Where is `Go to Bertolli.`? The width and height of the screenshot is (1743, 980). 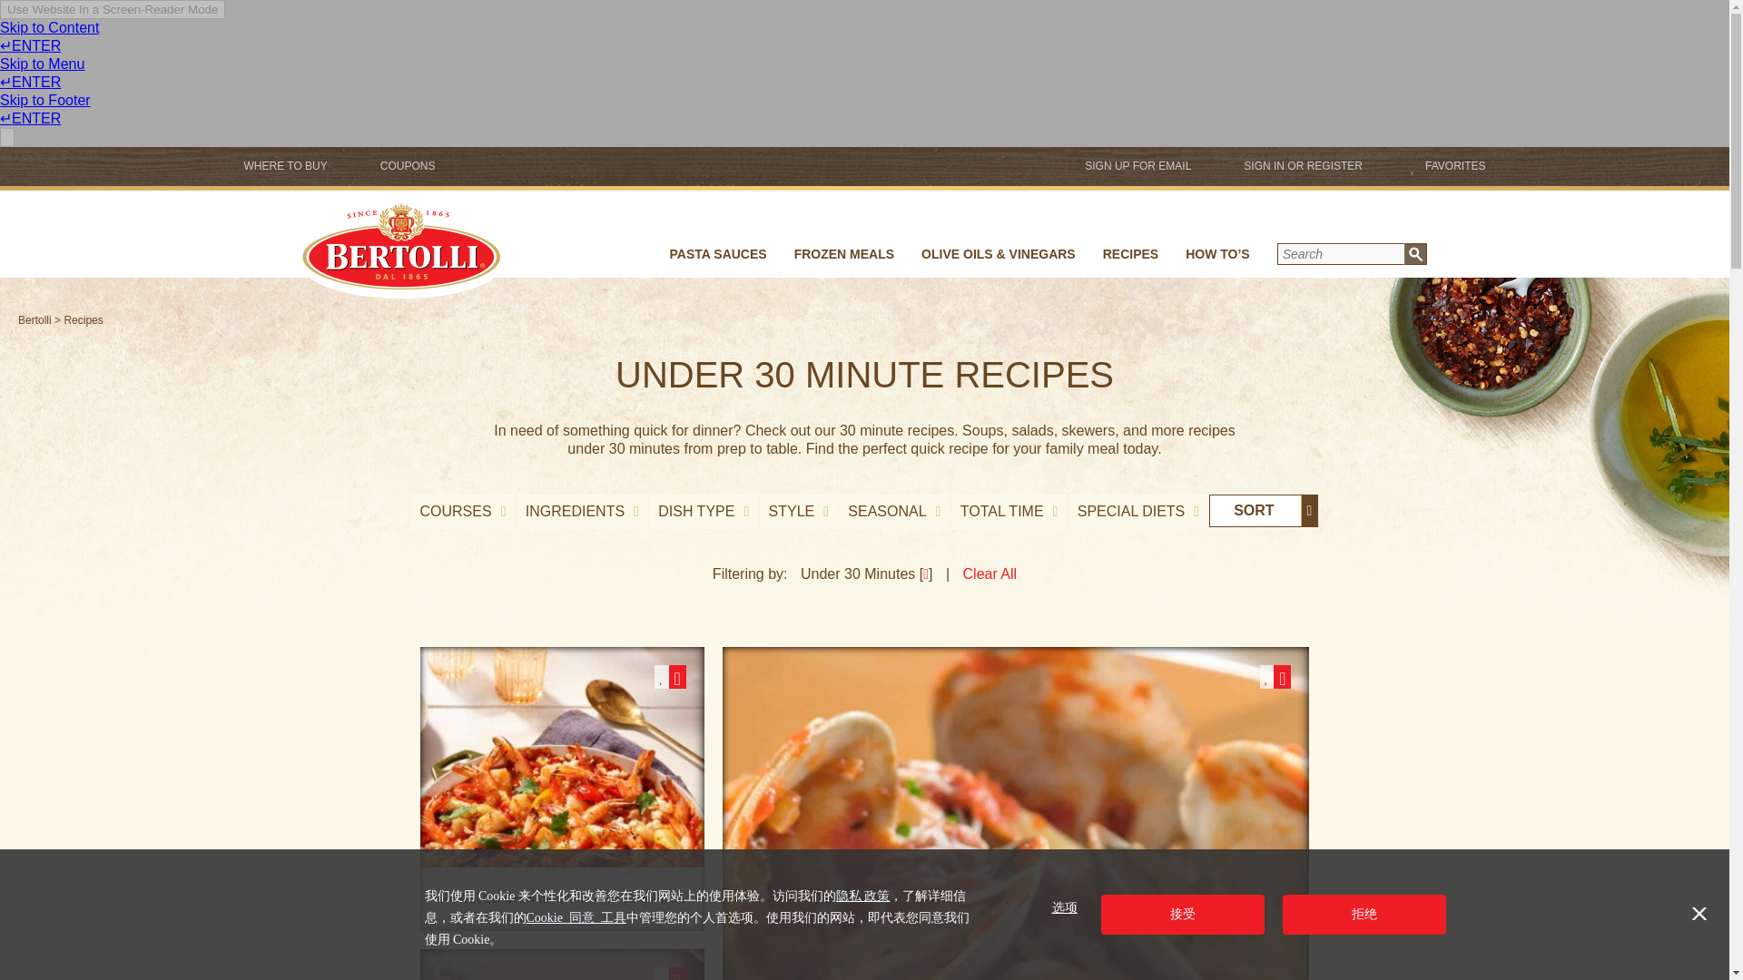
Go to Bertolli. is located at coordinates (34, 319).